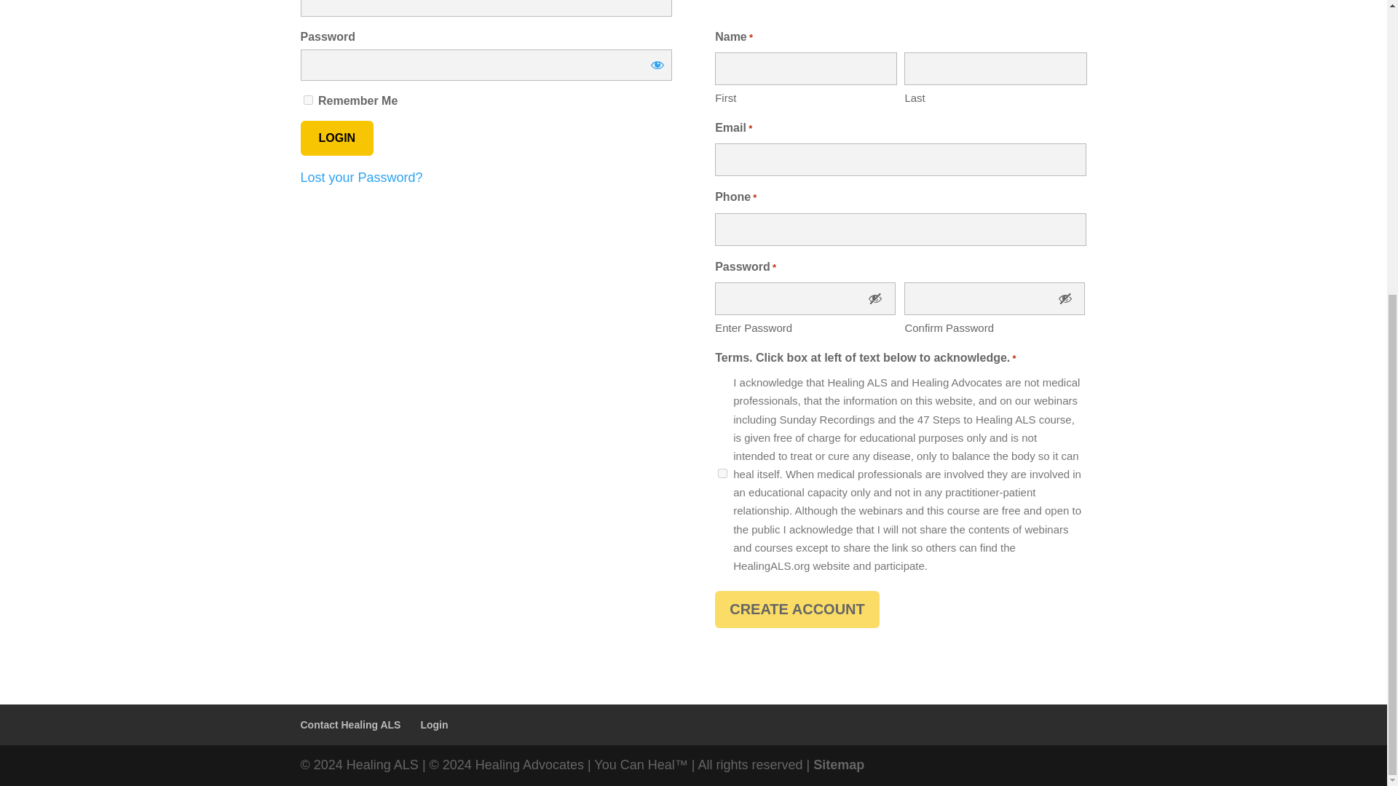 This screenshot has width=1398, height=786. Describe the element at coordinates (361, 178) in the screenshot. I see `Lost your Password?` at that location.